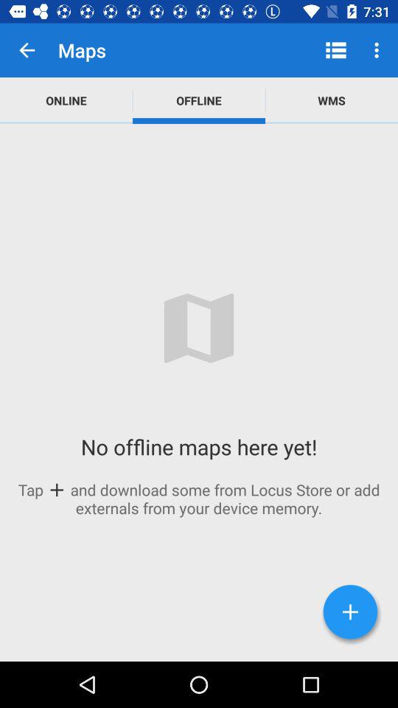 The height and width of the screenshot is (708, 398). I want to click on tap the app to the right of the offline app, so click(332, 100).